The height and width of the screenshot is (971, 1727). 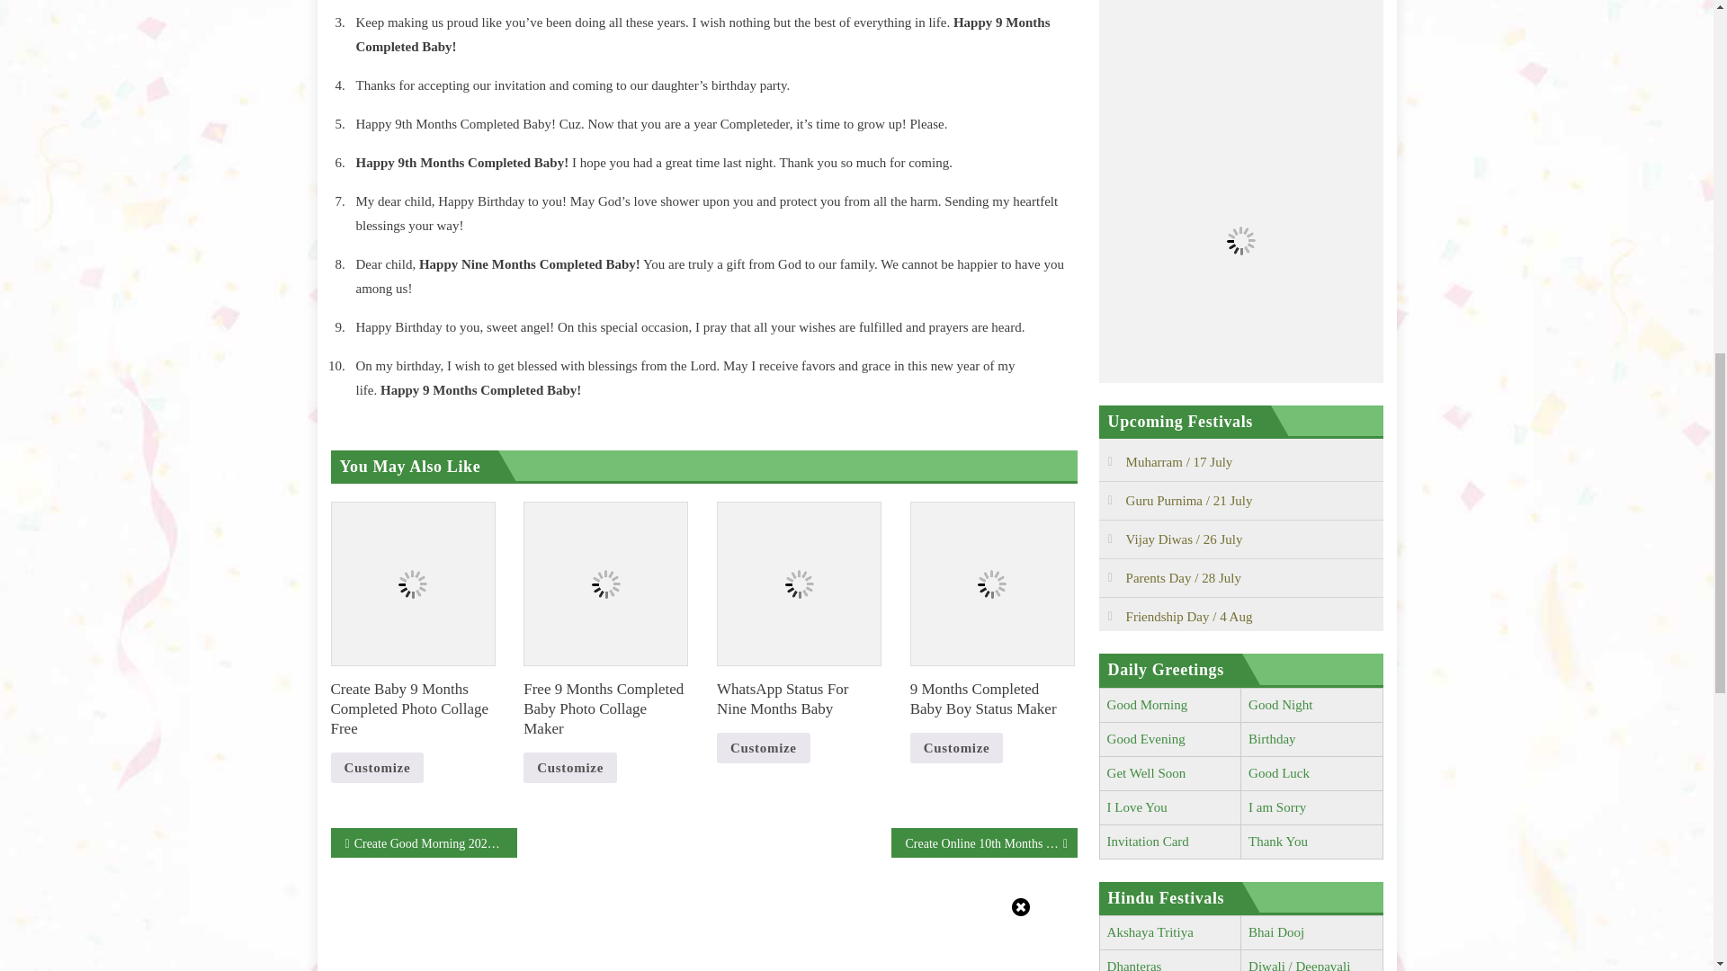 I want to click on Thank You, so click(x=1277, y=841).